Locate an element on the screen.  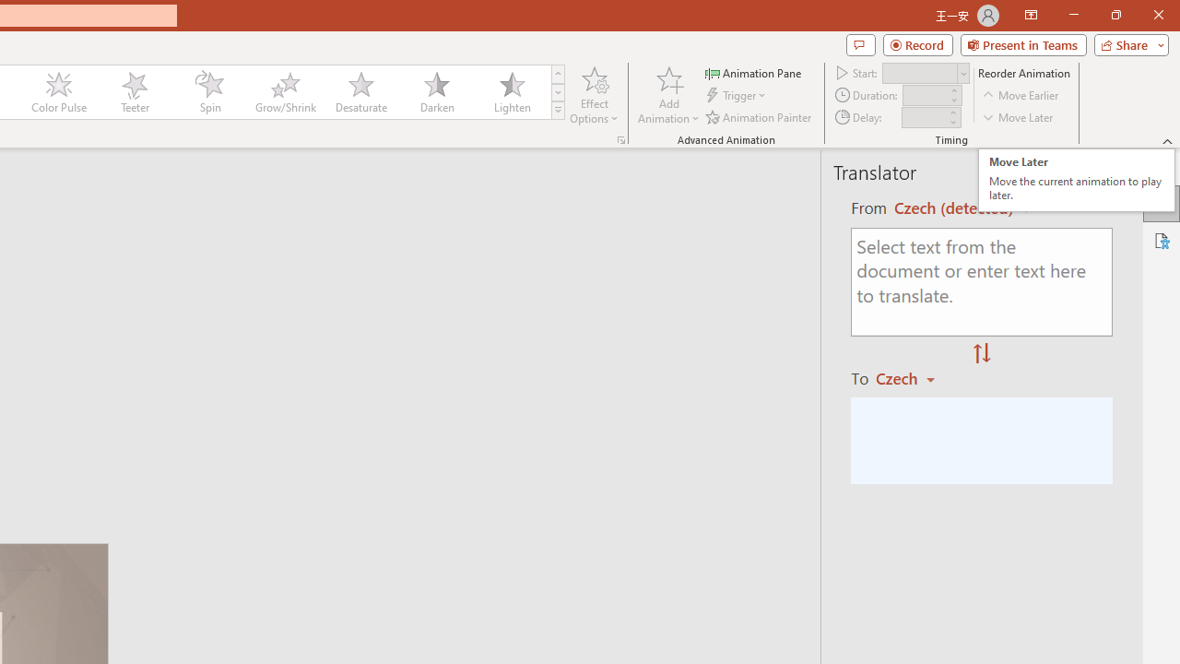
Darken is located at coordinates (436, 92).